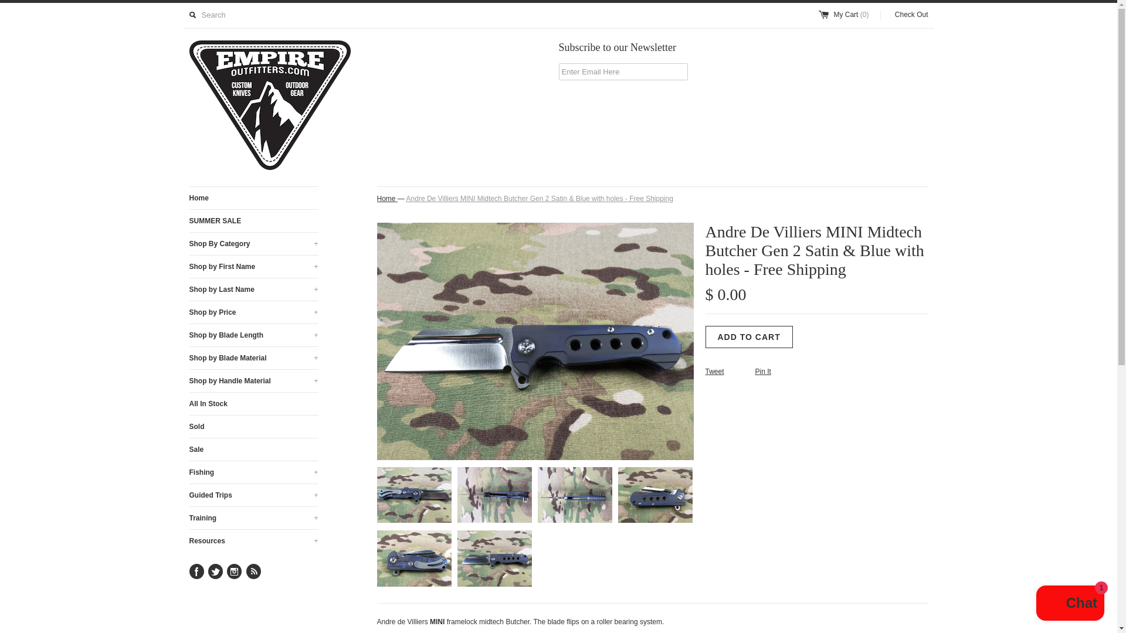 The width and height of the screenshot is (1126, 633). I want to click on Shopify online store chat, so click(1070, 604).